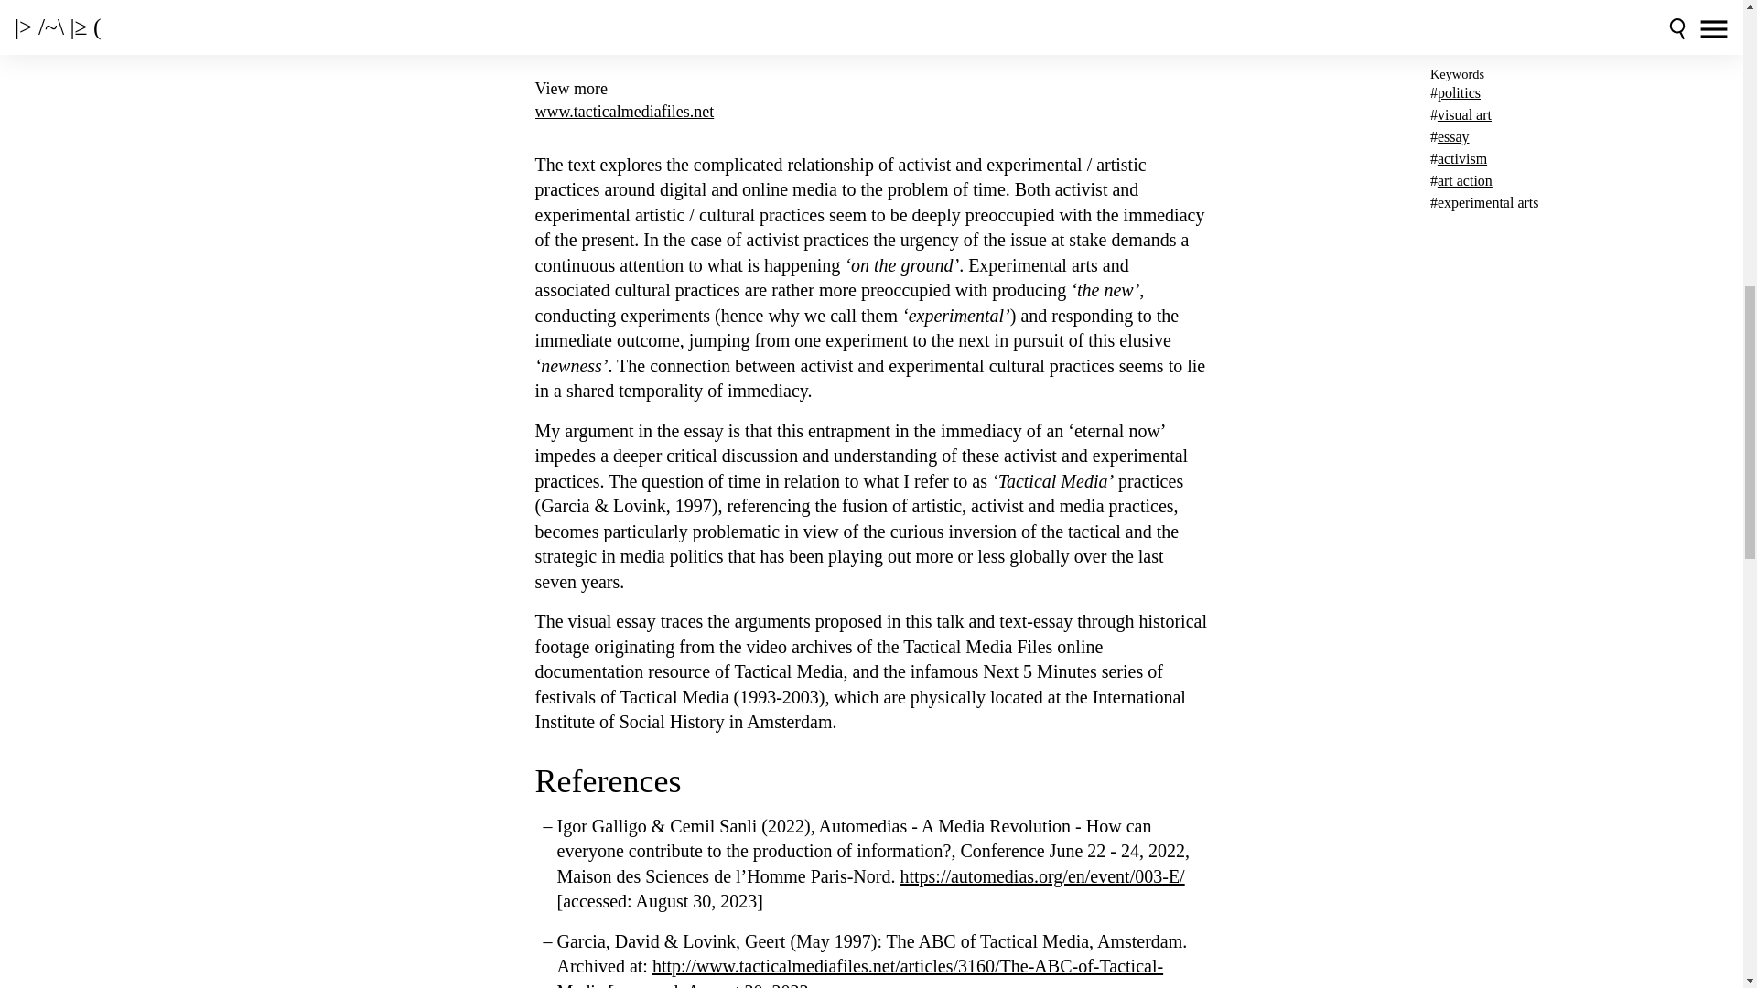  Describe the element at coordinates (1464, 113) in the screenshot. I see `visual art` at that location.